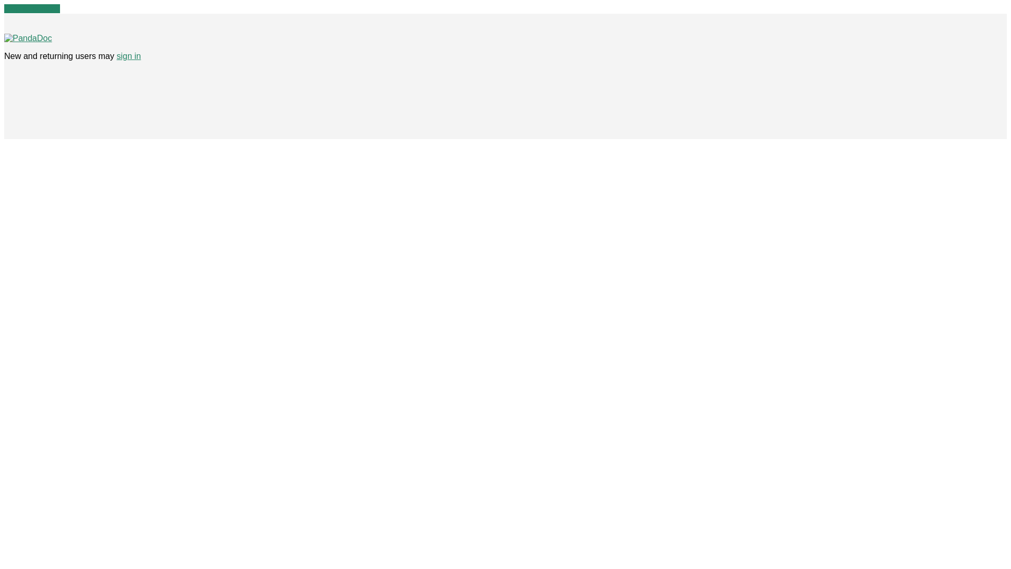 The height and width of the screenshot is (569, 1011). Describe the element at coordinates (28, 38) in the screenshot. I see `Have an idea? Share it!` at that location.